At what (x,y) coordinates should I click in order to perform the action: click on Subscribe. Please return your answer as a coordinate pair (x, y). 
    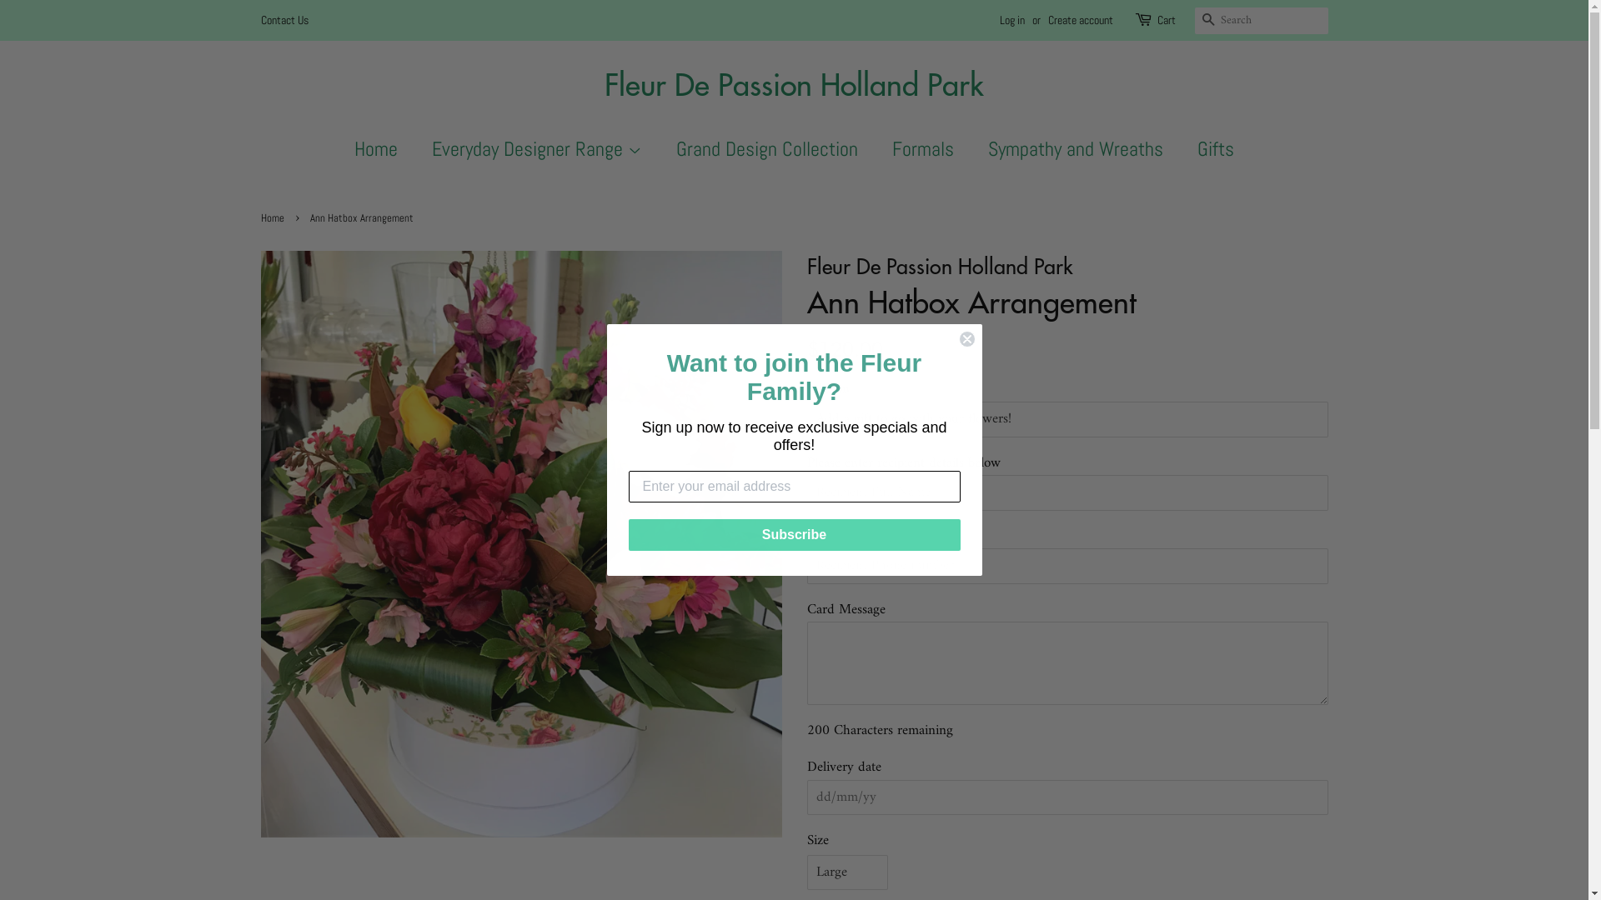
    Looking at the image, I should click on (795, 535).